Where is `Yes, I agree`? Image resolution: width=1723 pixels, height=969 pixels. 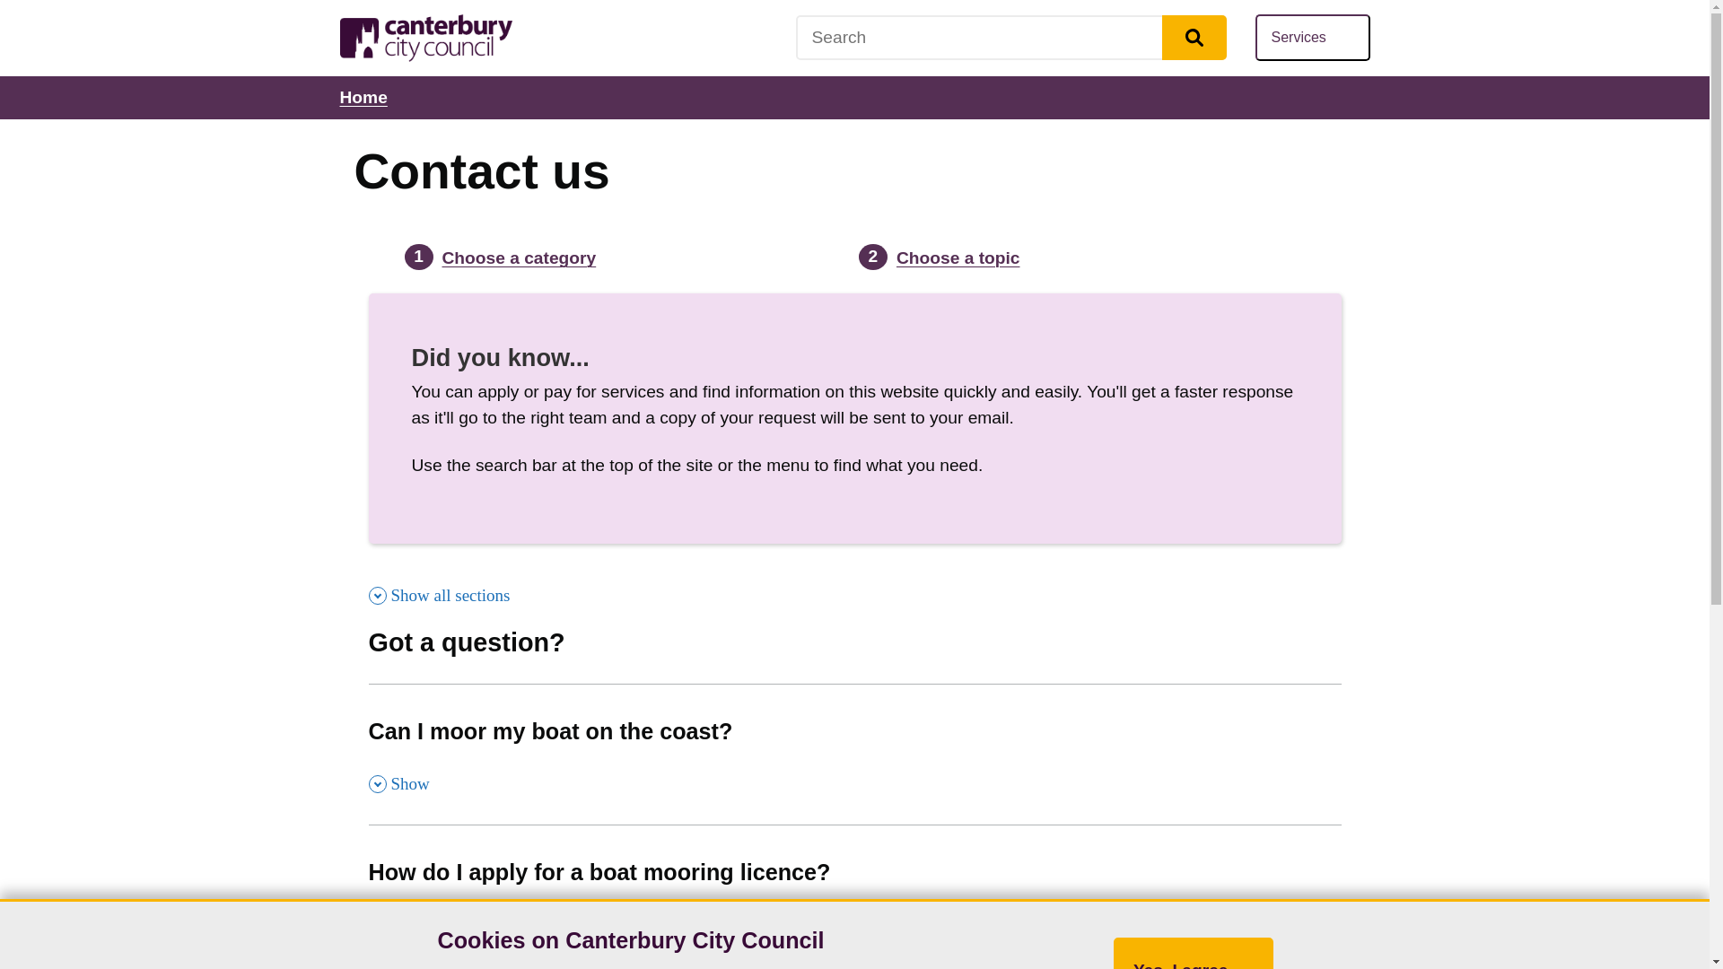 Yes, I agree is located at coordinates (519, 258).